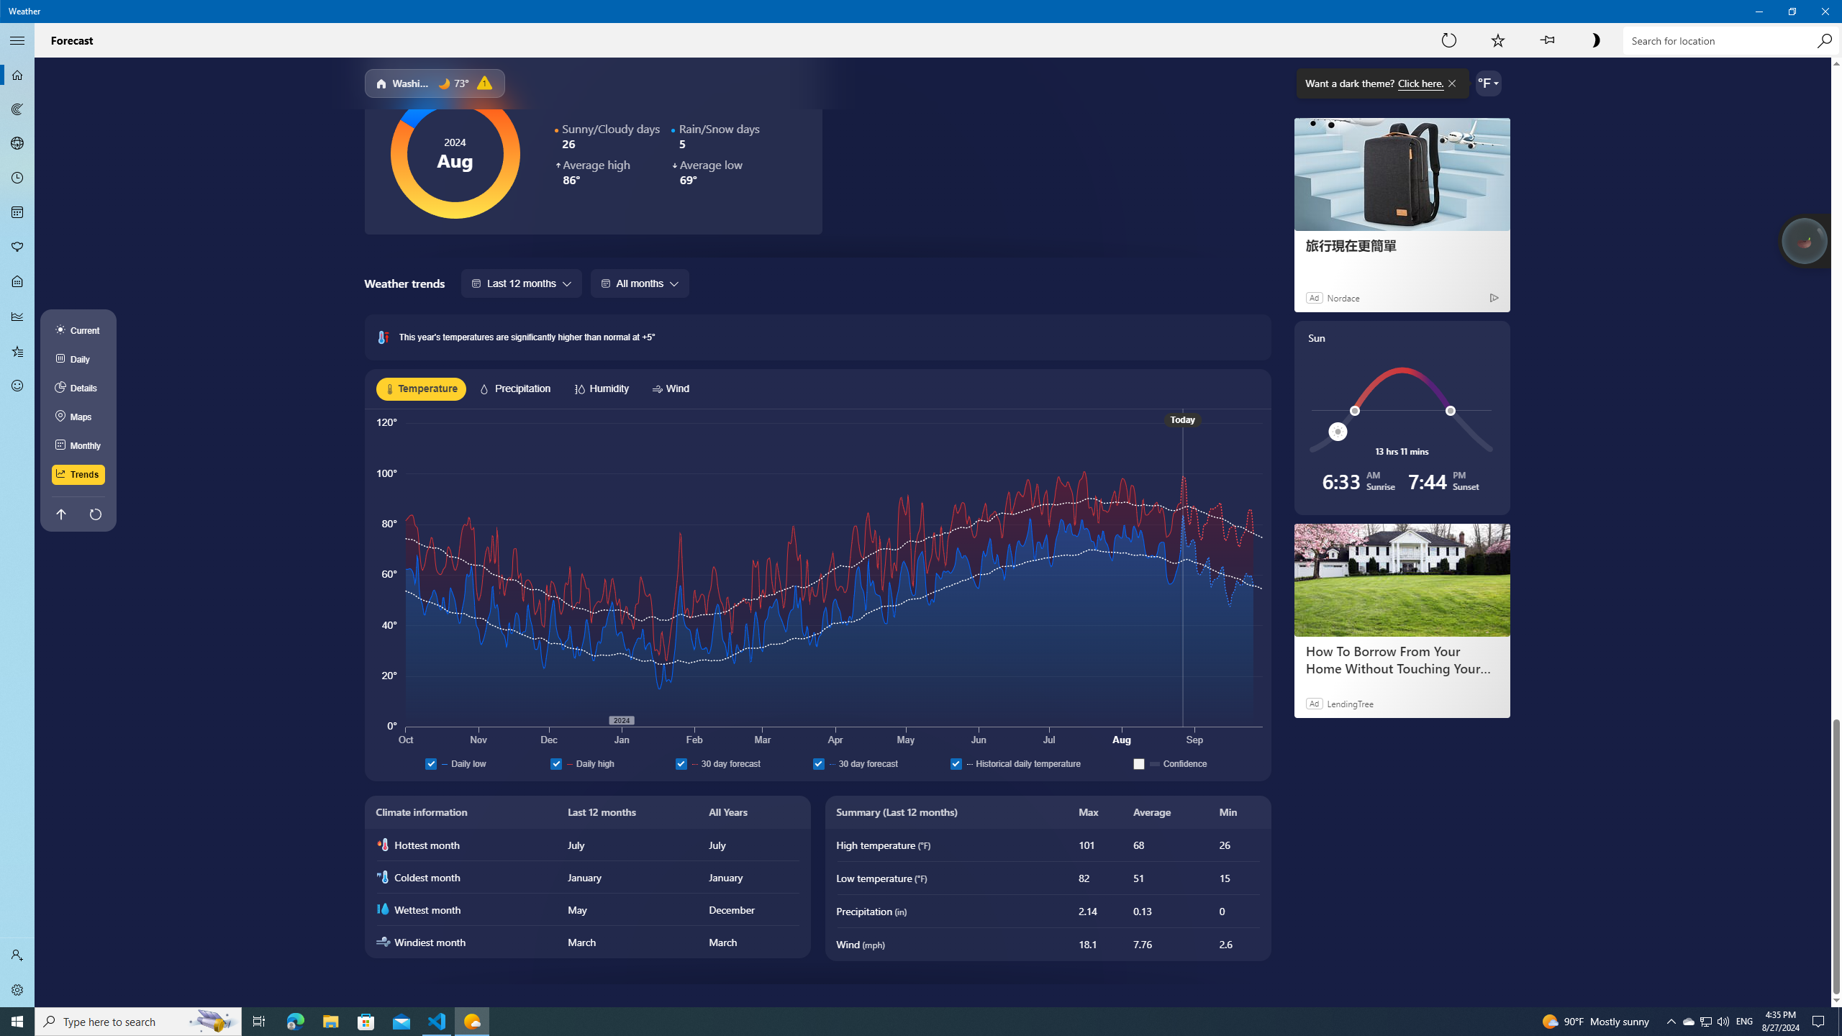 The width and height of the screenshot is (1842, 1036). What do you see at coordinates (17, 40) in the screenshot?
I see `Collapse Navigation` at bounding box center [17, 40].